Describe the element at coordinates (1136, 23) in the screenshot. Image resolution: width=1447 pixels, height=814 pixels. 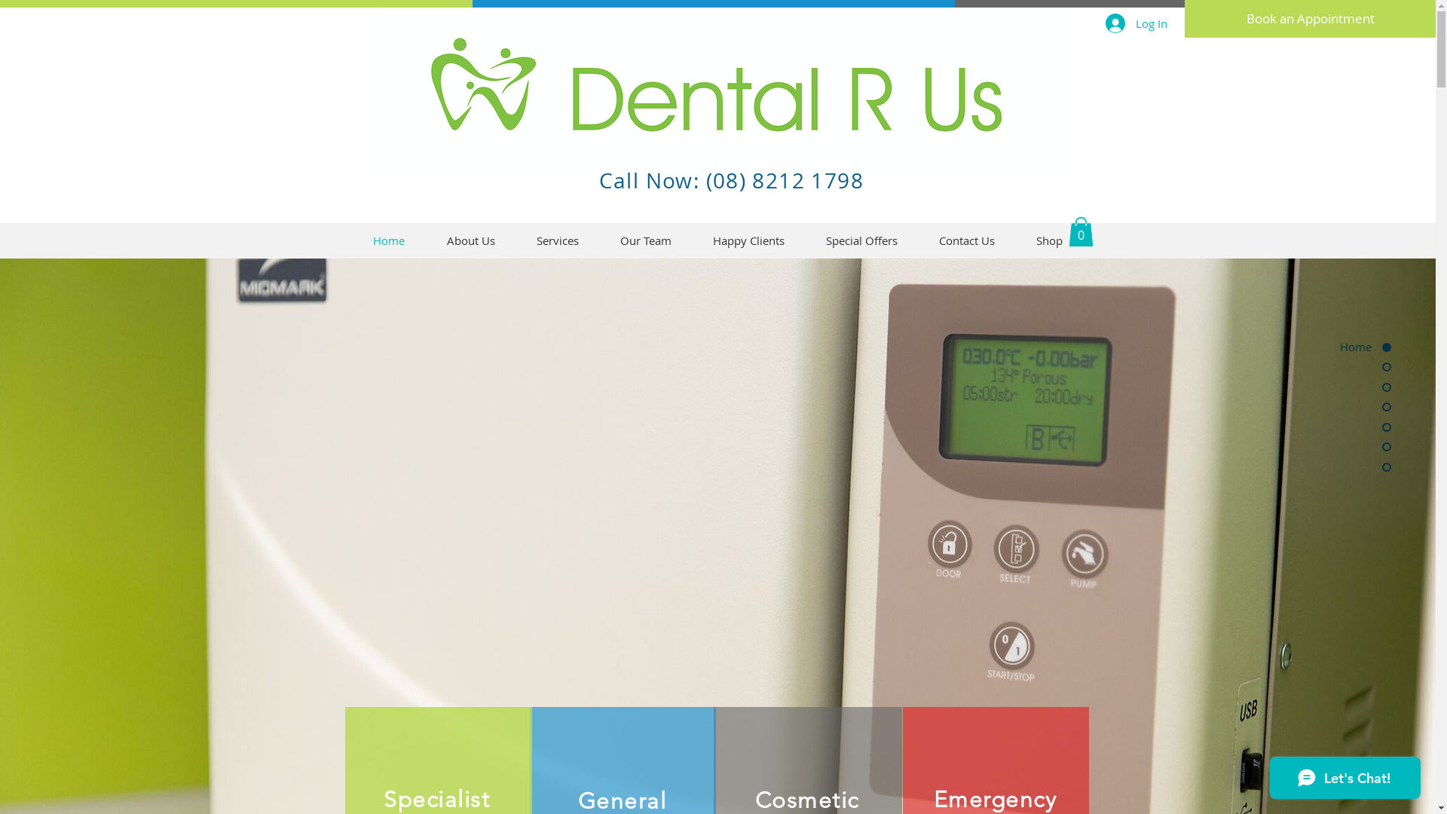
I see `Log In` at that location.